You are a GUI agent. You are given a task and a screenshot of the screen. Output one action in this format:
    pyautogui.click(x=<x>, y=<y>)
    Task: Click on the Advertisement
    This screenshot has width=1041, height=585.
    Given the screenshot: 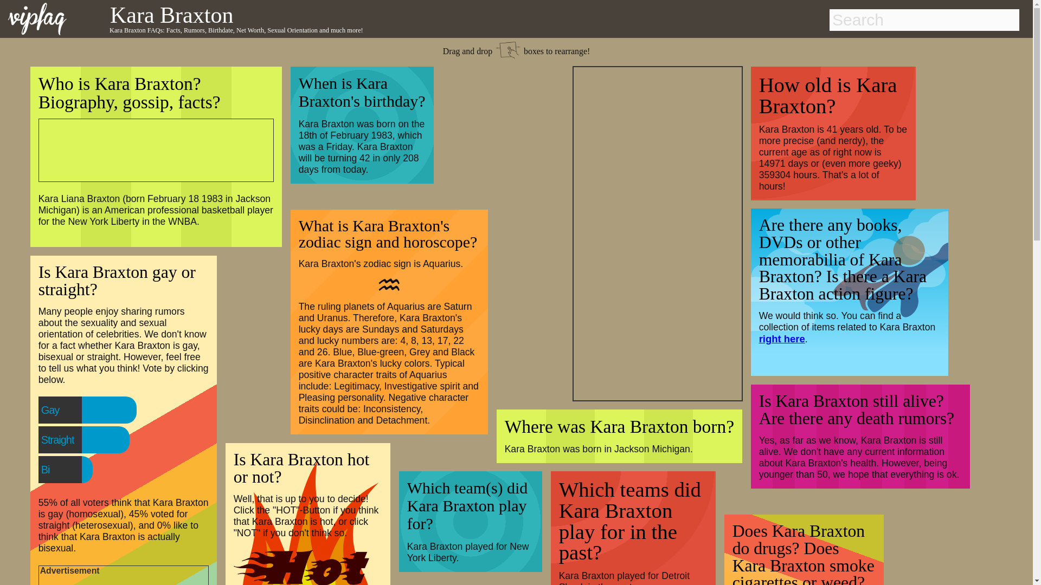 What is the action you would take?
    pyautogui.click(x=150, y=148)
    